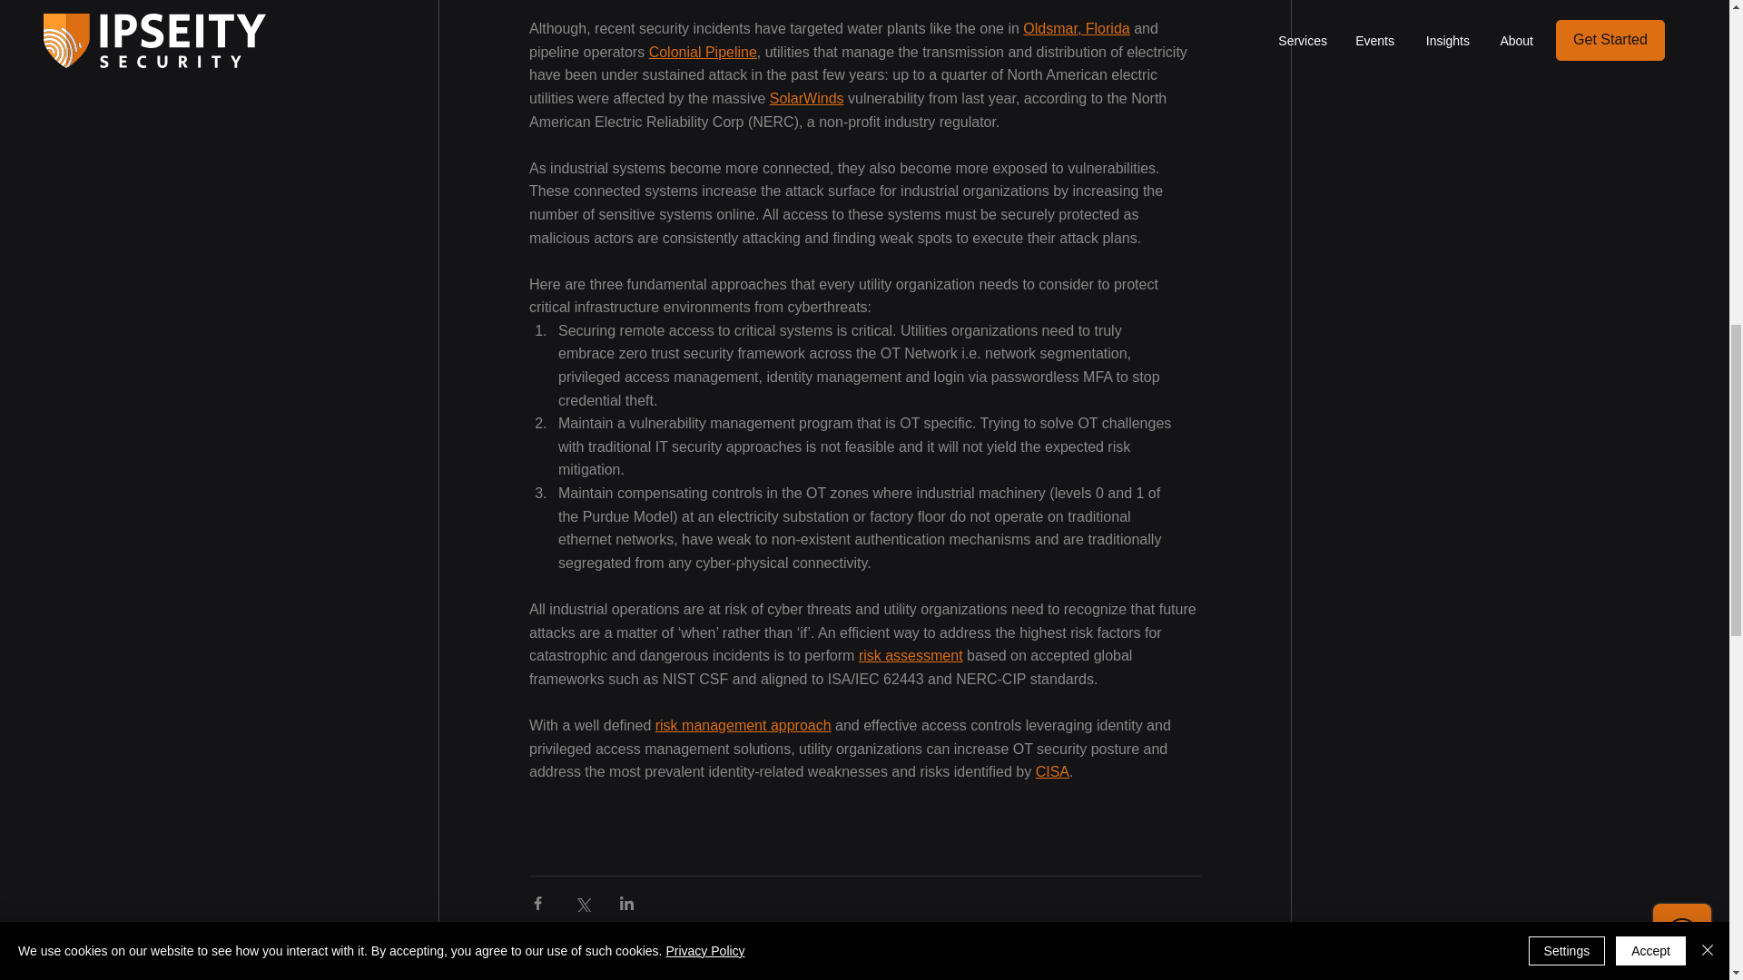 This screenshot has height=980, width=1743. I want to click on CISA, so click(1051, 771).